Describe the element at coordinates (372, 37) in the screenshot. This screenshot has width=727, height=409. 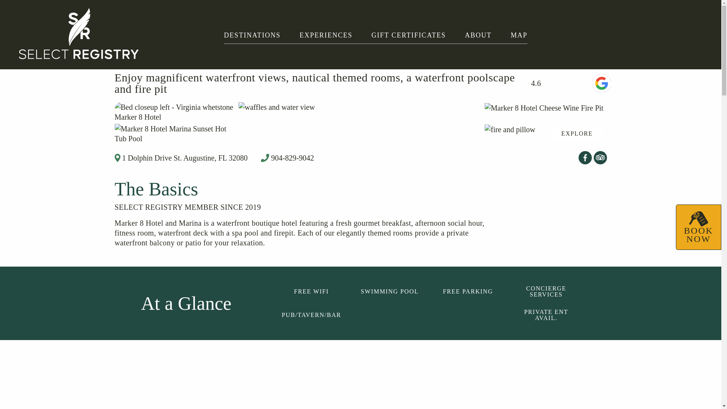
I see `Add To Favorites` at that location.